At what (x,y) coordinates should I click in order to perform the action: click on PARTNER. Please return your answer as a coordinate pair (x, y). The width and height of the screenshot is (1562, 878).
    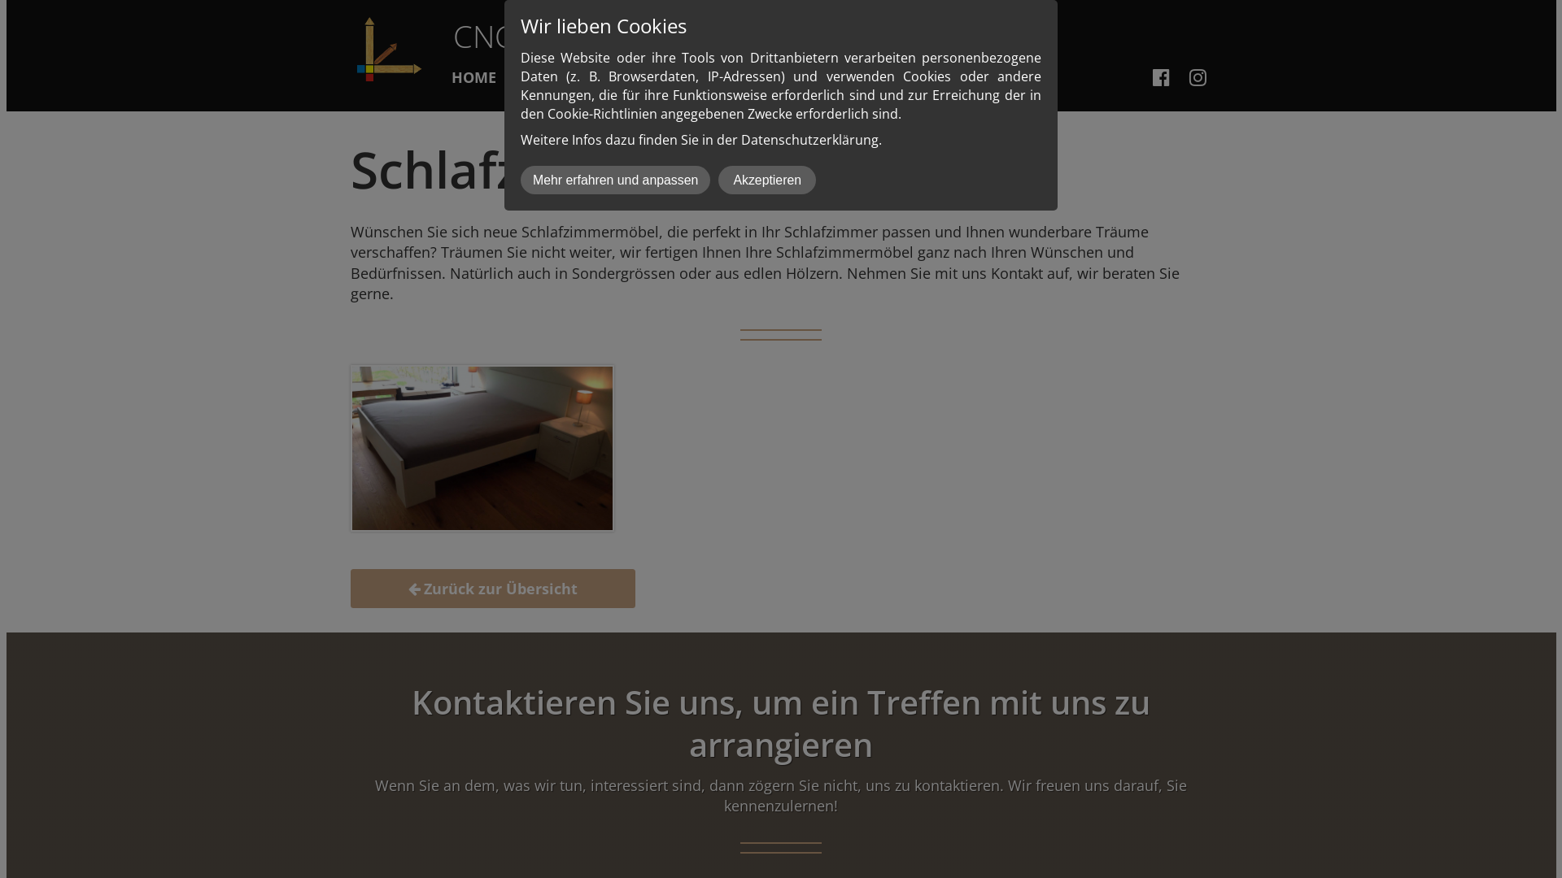
    Looking at the image, I should click on (843, 78).